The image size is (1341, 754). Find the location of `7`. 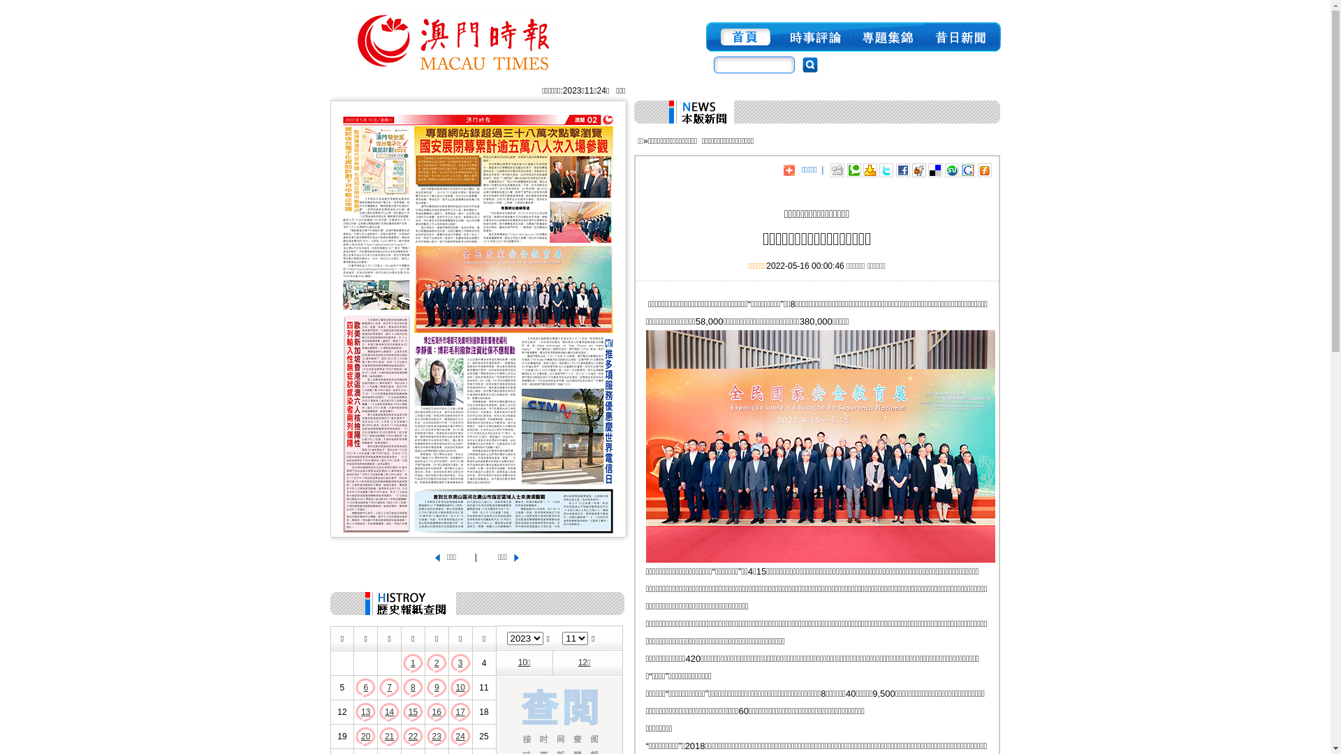

7 is located at coordinates (390, 688).